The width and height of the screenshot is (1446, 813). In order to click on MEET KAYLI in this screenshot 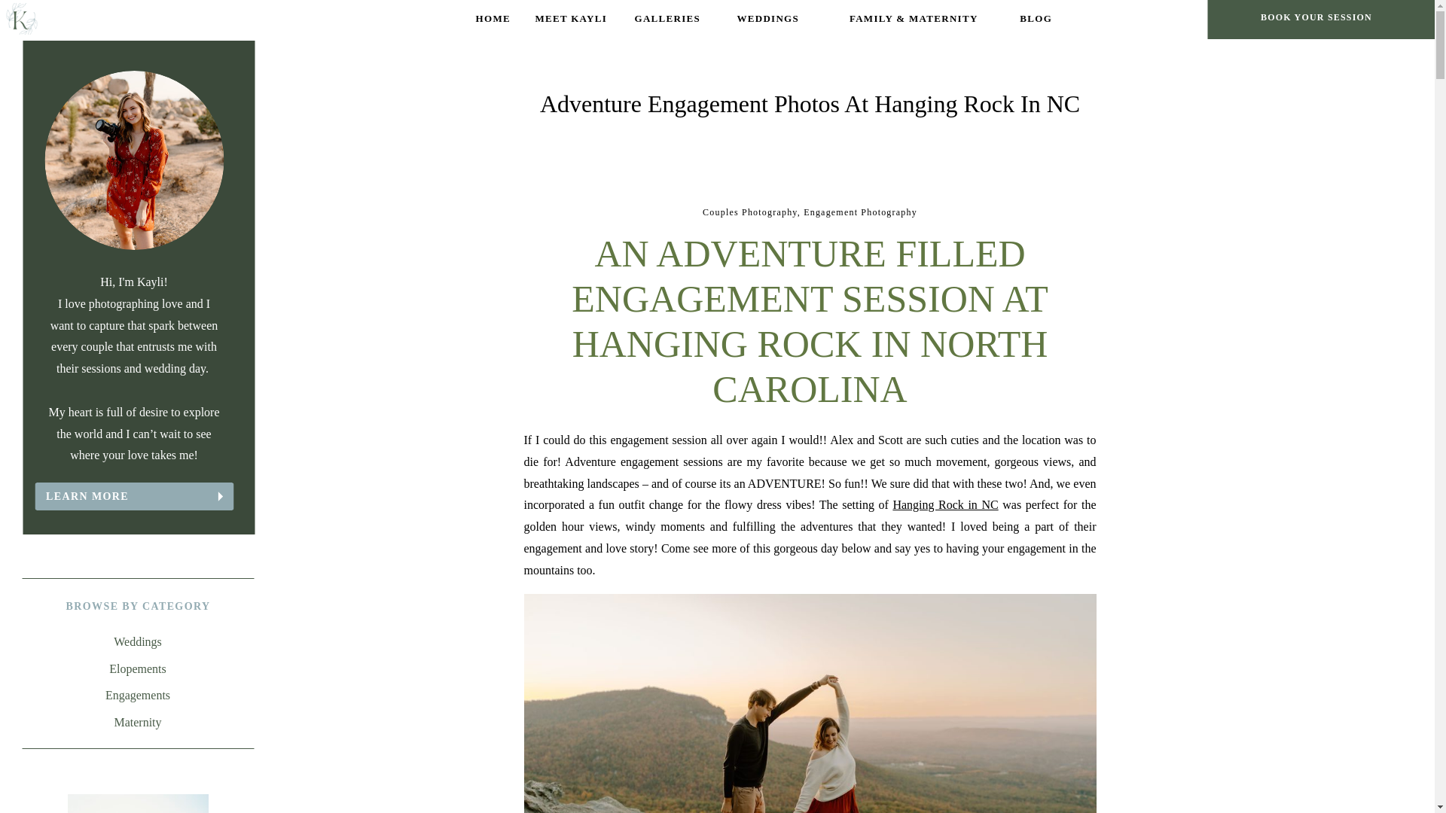, I will do `click(571, 19)`.